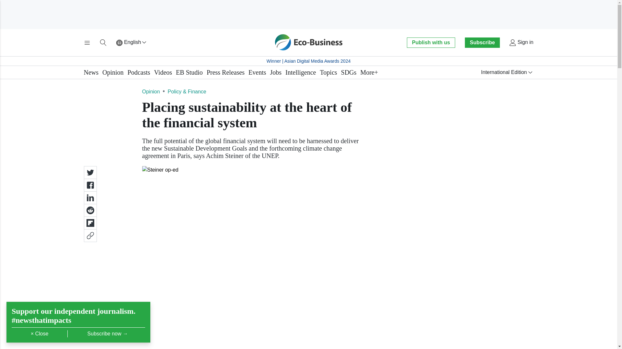 This screenshot has height=349, width=622. Describe the element at coordinates (225, 72) in the screenshot. I see `Press Releases` at that location.